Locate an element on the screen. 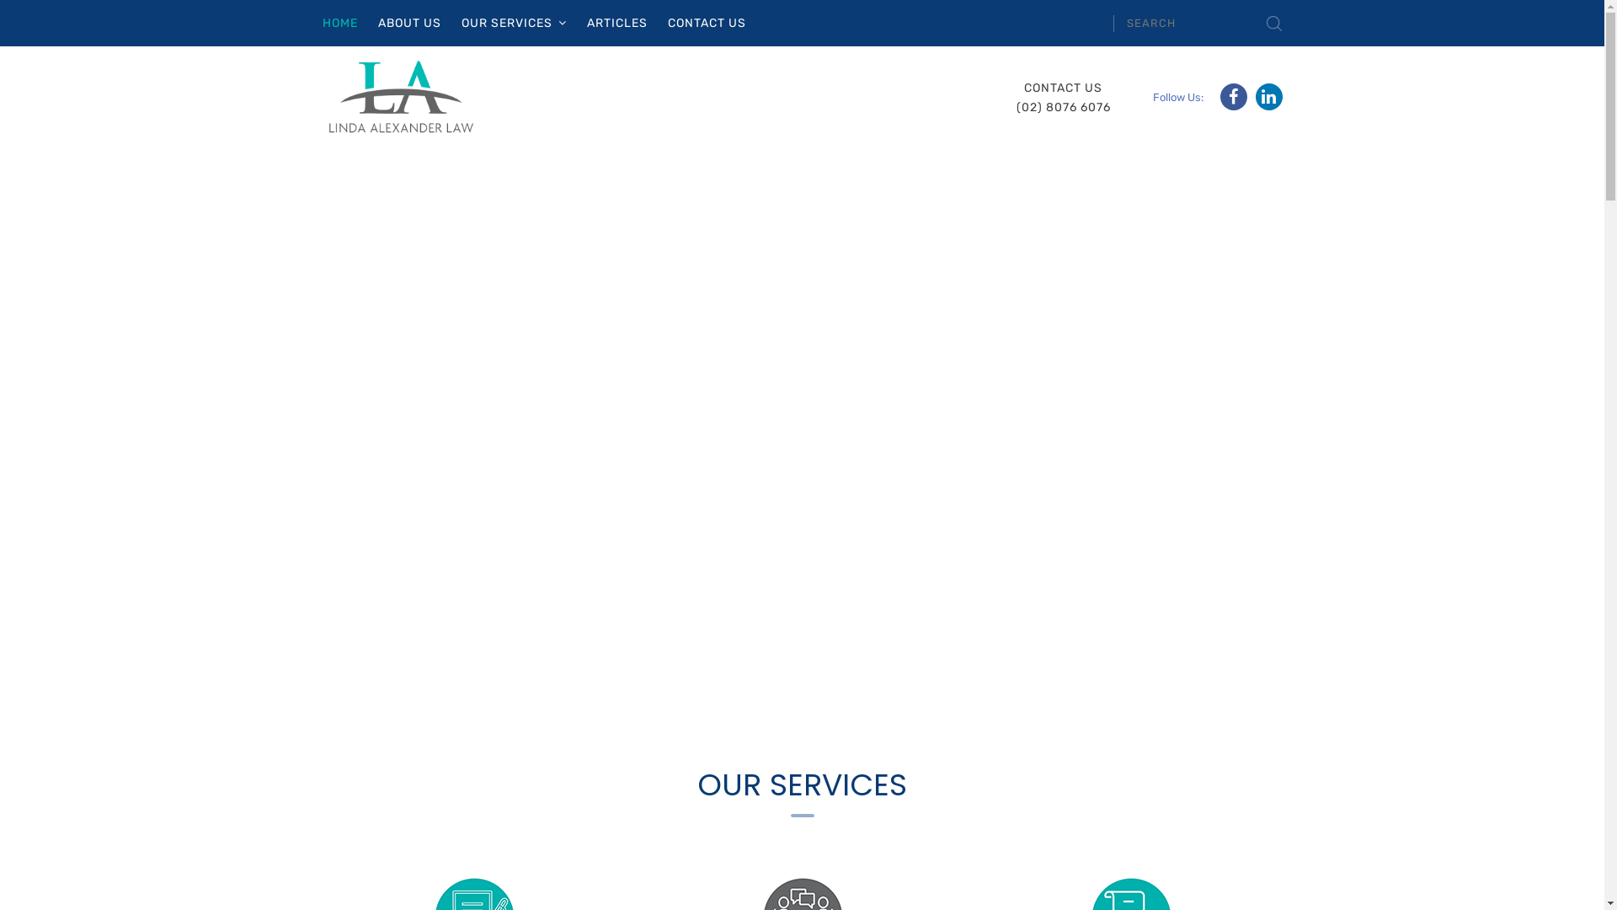 Image resolution: width=1617 pixels, height=910 pixels. CONTACT US is located at coordinates (706, 24).